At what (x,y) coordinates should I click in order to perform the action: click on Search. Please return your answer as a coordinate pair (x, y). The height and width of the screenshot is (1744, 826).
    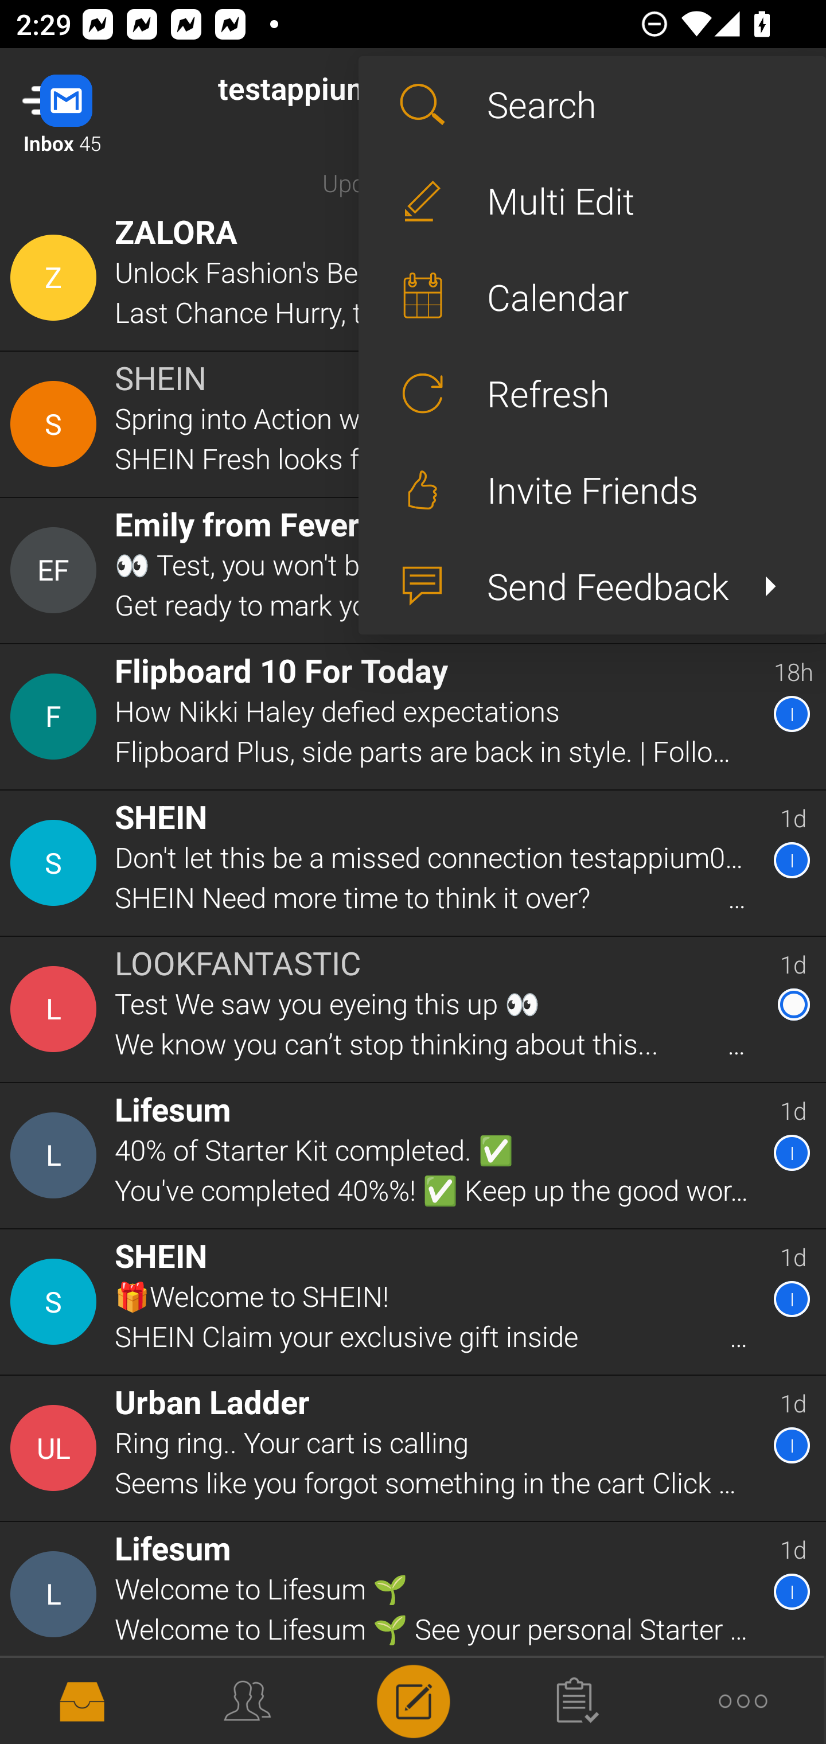
    Looking at the image, I should click on (592, 104).